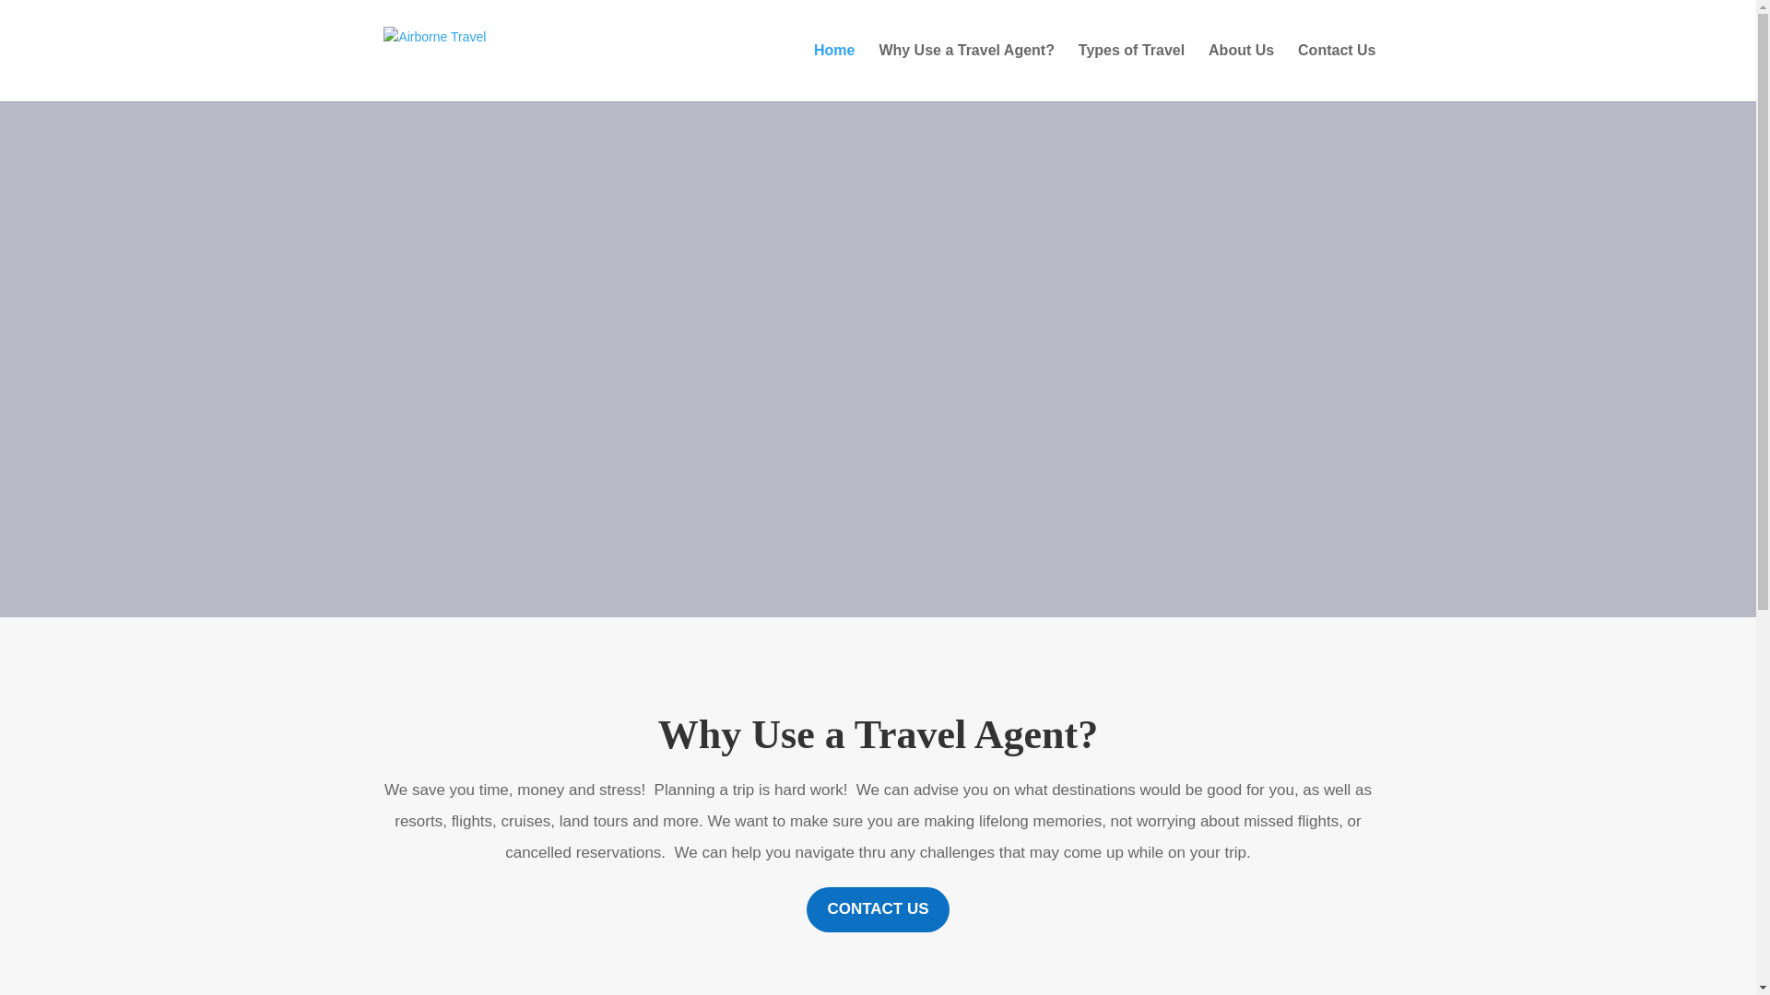  I want to click on CONTACT US, so click(878, 909).